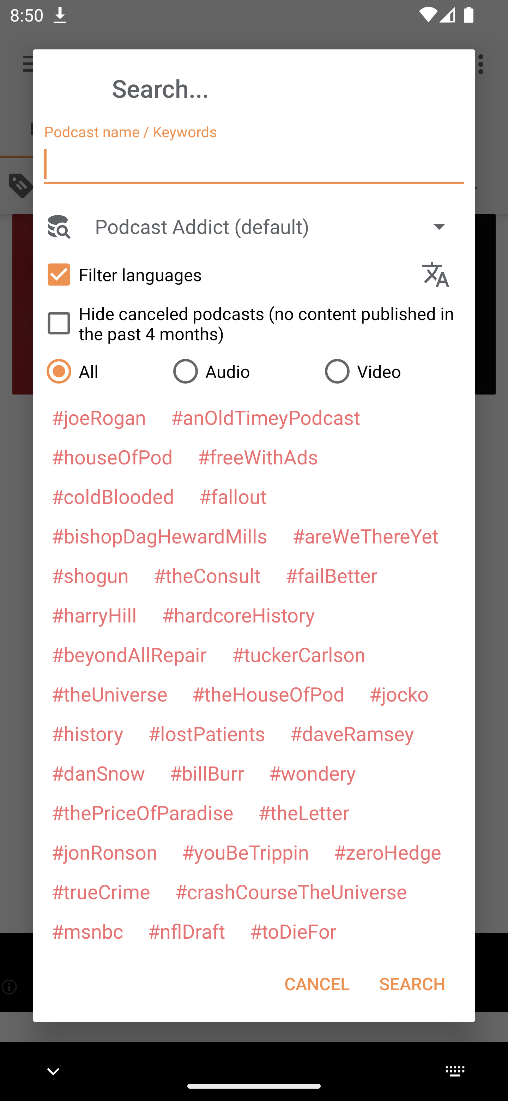 The height and width of the screenshot is (1101, 508). Describe the element at coordinates (112, 457) in the screenshot. I see `#houseOfPod` at that location.